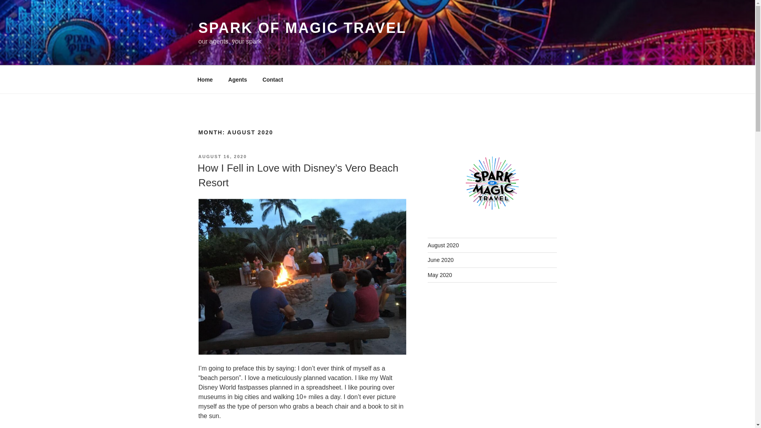 This screenshot has height=428, width=761. Describe the element at coordinates (440, 275) in the screenshot. I see `May 2020` at that location.